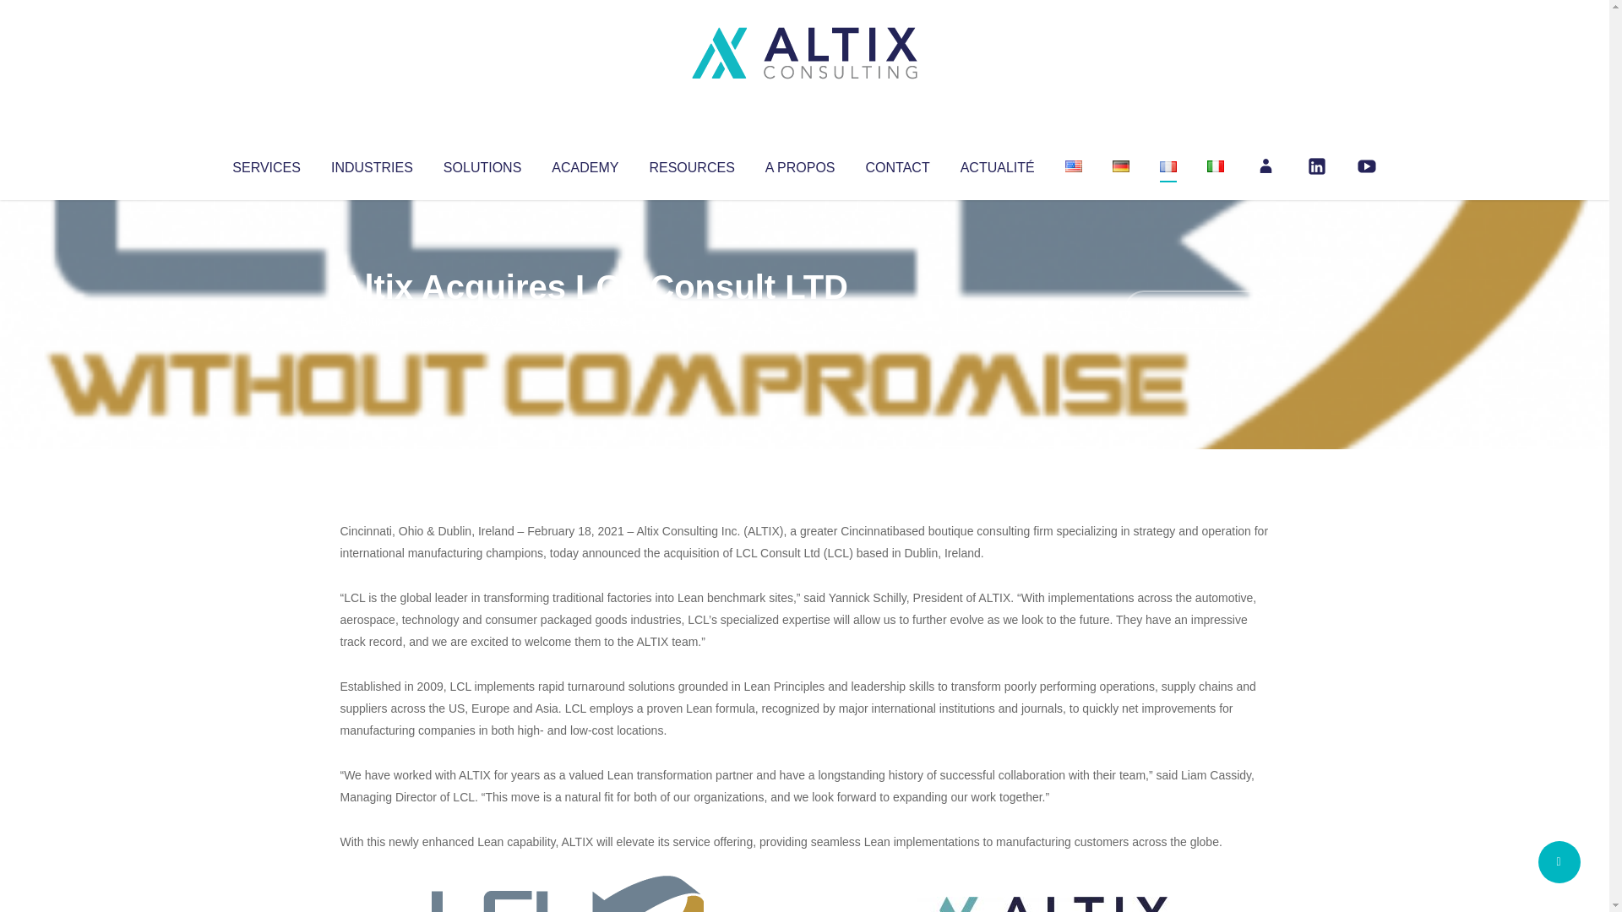  I want to click on Altix, so click(372, 321).